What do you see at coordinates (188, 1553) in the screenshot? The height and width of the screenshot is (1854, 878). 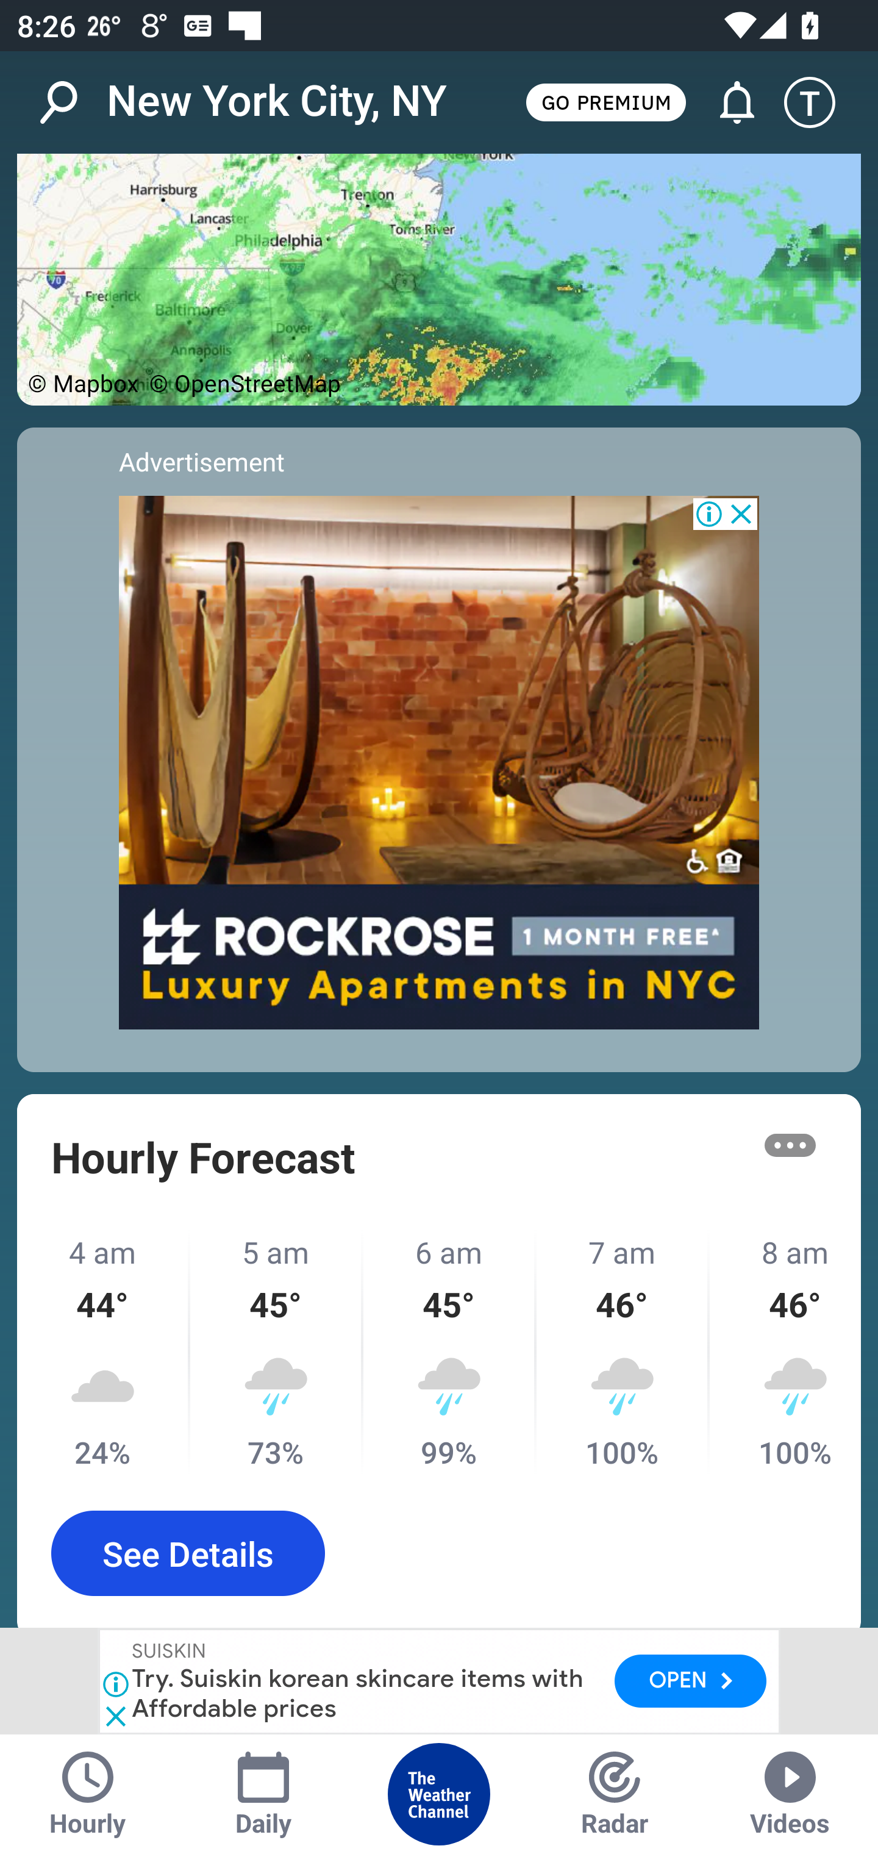 I see `See Details` at bounding box center [188, 1553].